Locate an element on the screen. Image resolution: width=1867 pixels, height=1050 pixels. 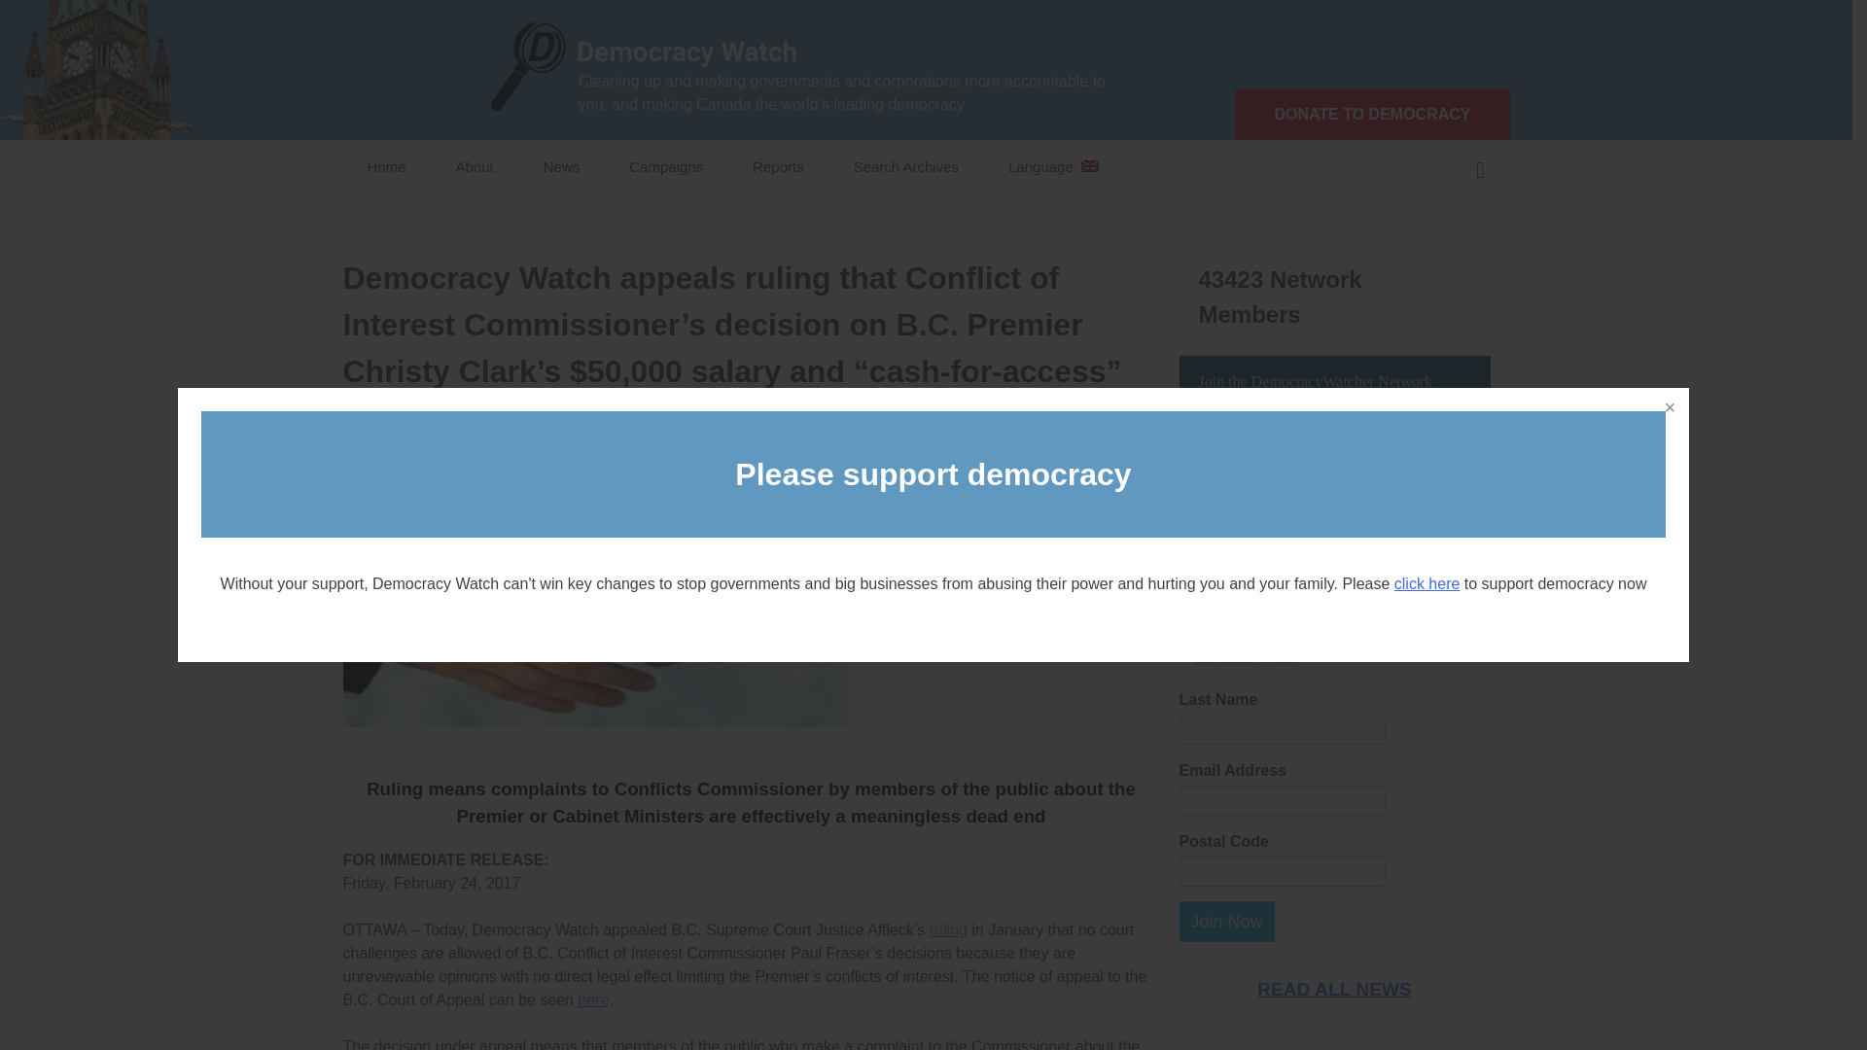
News is located at coordinates (562, 167).